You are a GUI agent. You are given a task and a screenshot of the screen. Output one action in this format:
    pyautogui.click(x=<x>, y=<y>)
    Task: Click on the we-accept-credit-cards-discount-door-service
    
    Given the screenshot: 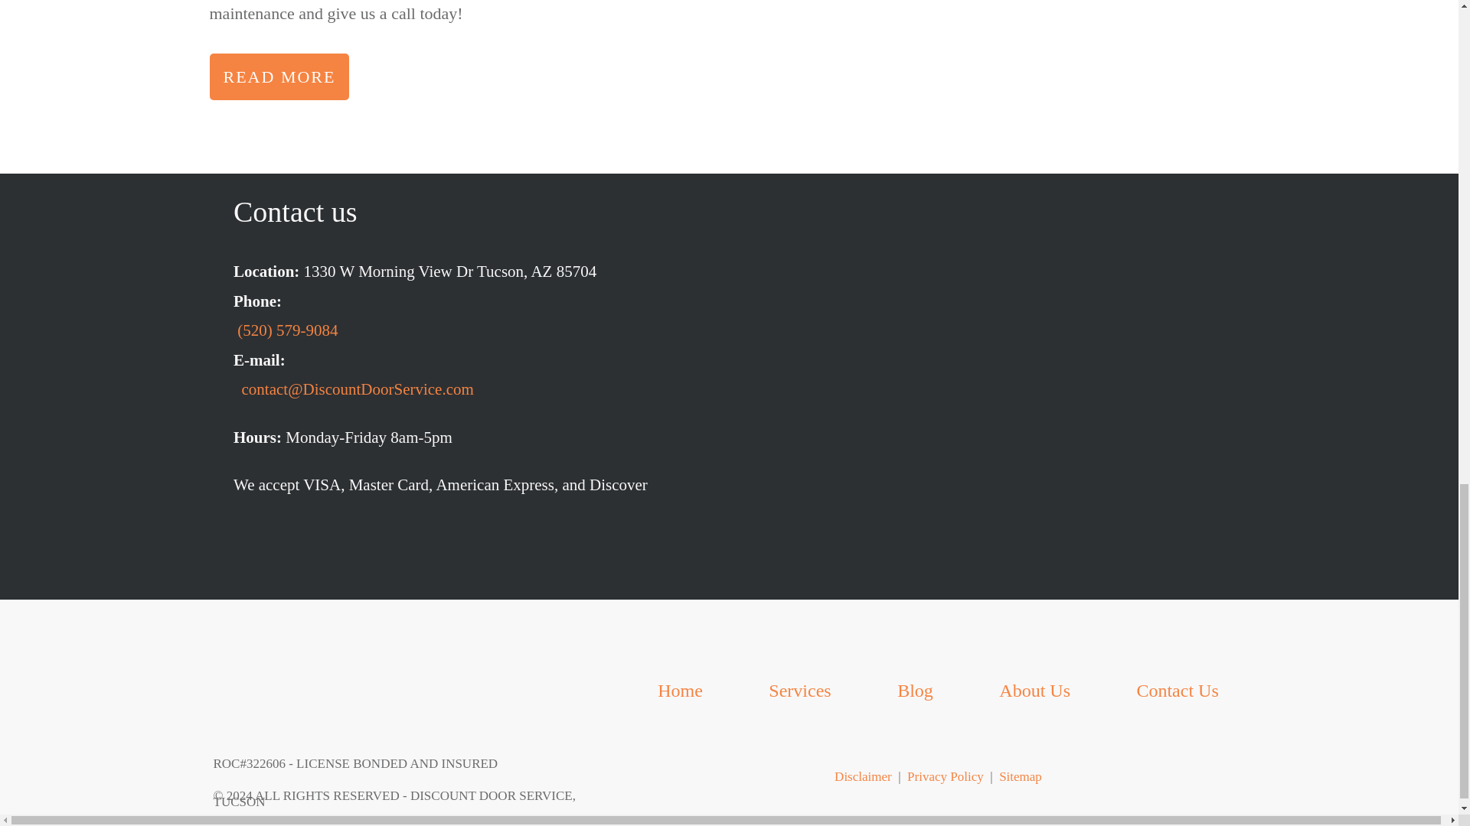 What is the action you would take?
    pyautogui.click(x=467, y=555)
    